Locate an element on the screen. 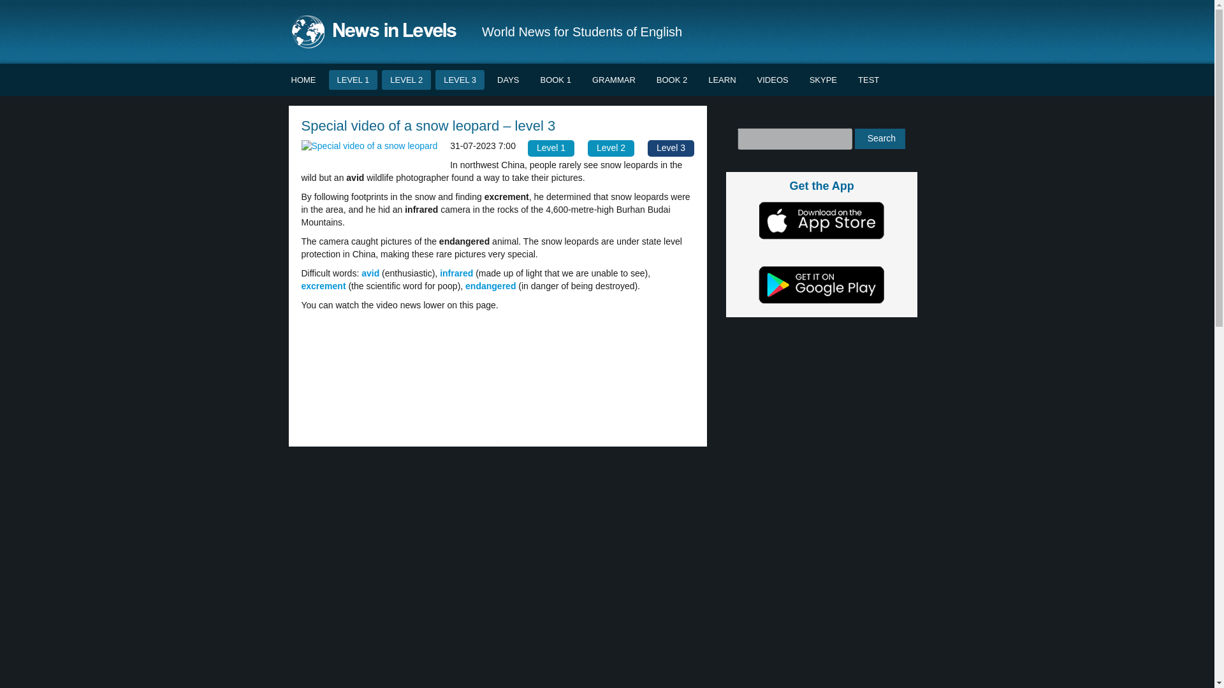  DAYS is located at coordinates (507, 80).